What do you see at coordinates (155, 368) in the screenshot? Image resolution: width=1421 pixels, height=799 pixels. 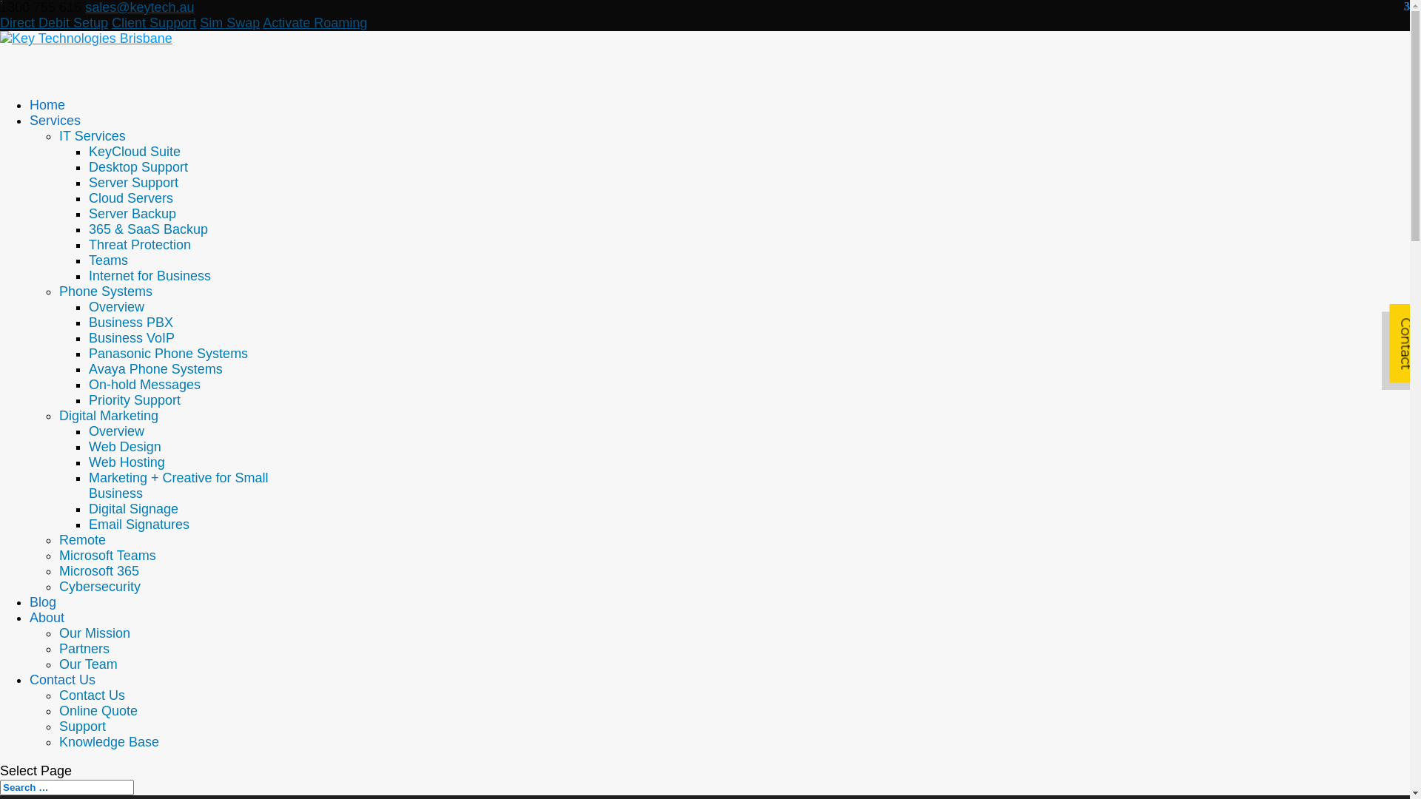 I see `Avaya Phone Systems` at bounding box center [155, 368].